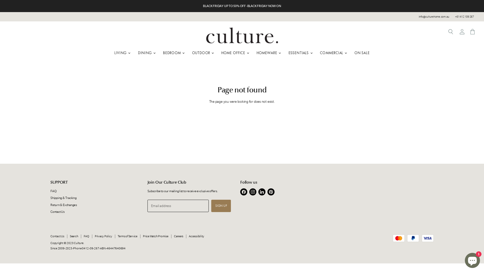 The height and width of the screenshot is (272, 484). I want to click on View cart, so click(472, 32).